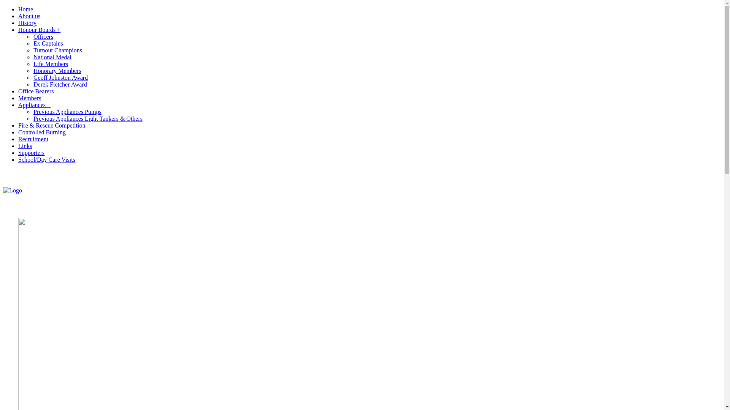  What do you see at coordinates (26, 9) in the screenshot?
I see `Home` at bounding box center [26, 9].